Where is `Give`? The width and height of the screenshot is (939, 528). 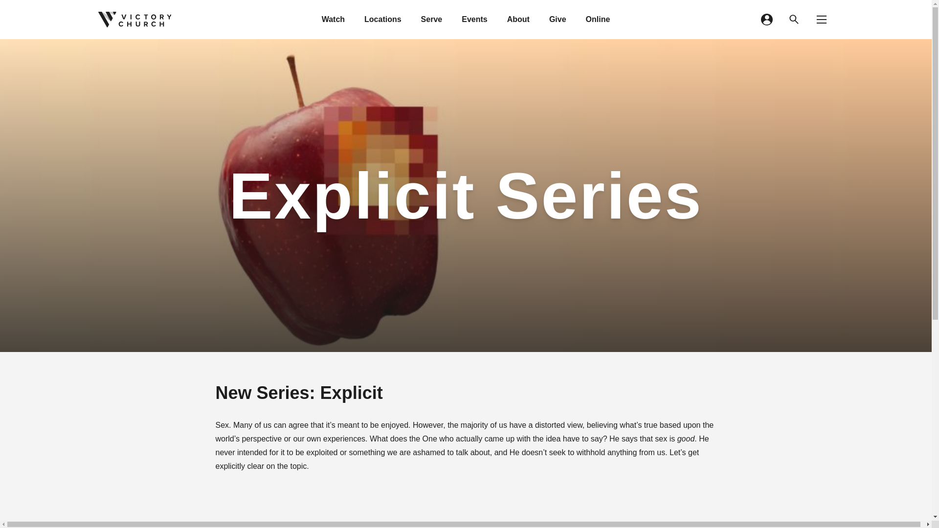
Give is located at coordinates (558, 20).